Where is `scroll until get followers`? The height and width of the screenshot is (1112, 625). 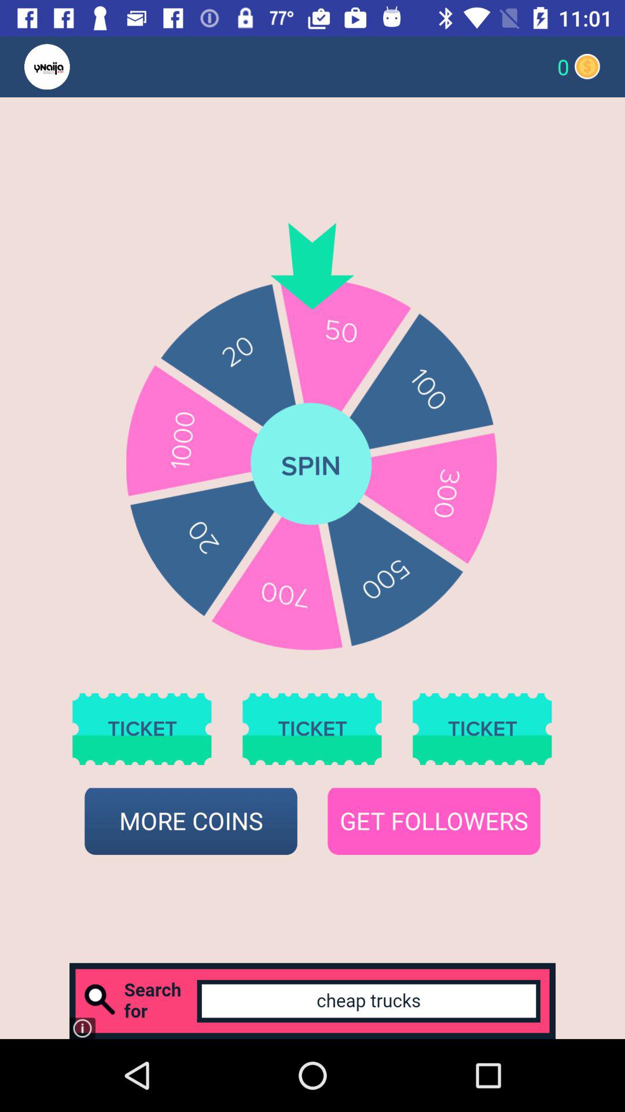
scroll until get followers is located at coordinates (434, 821).